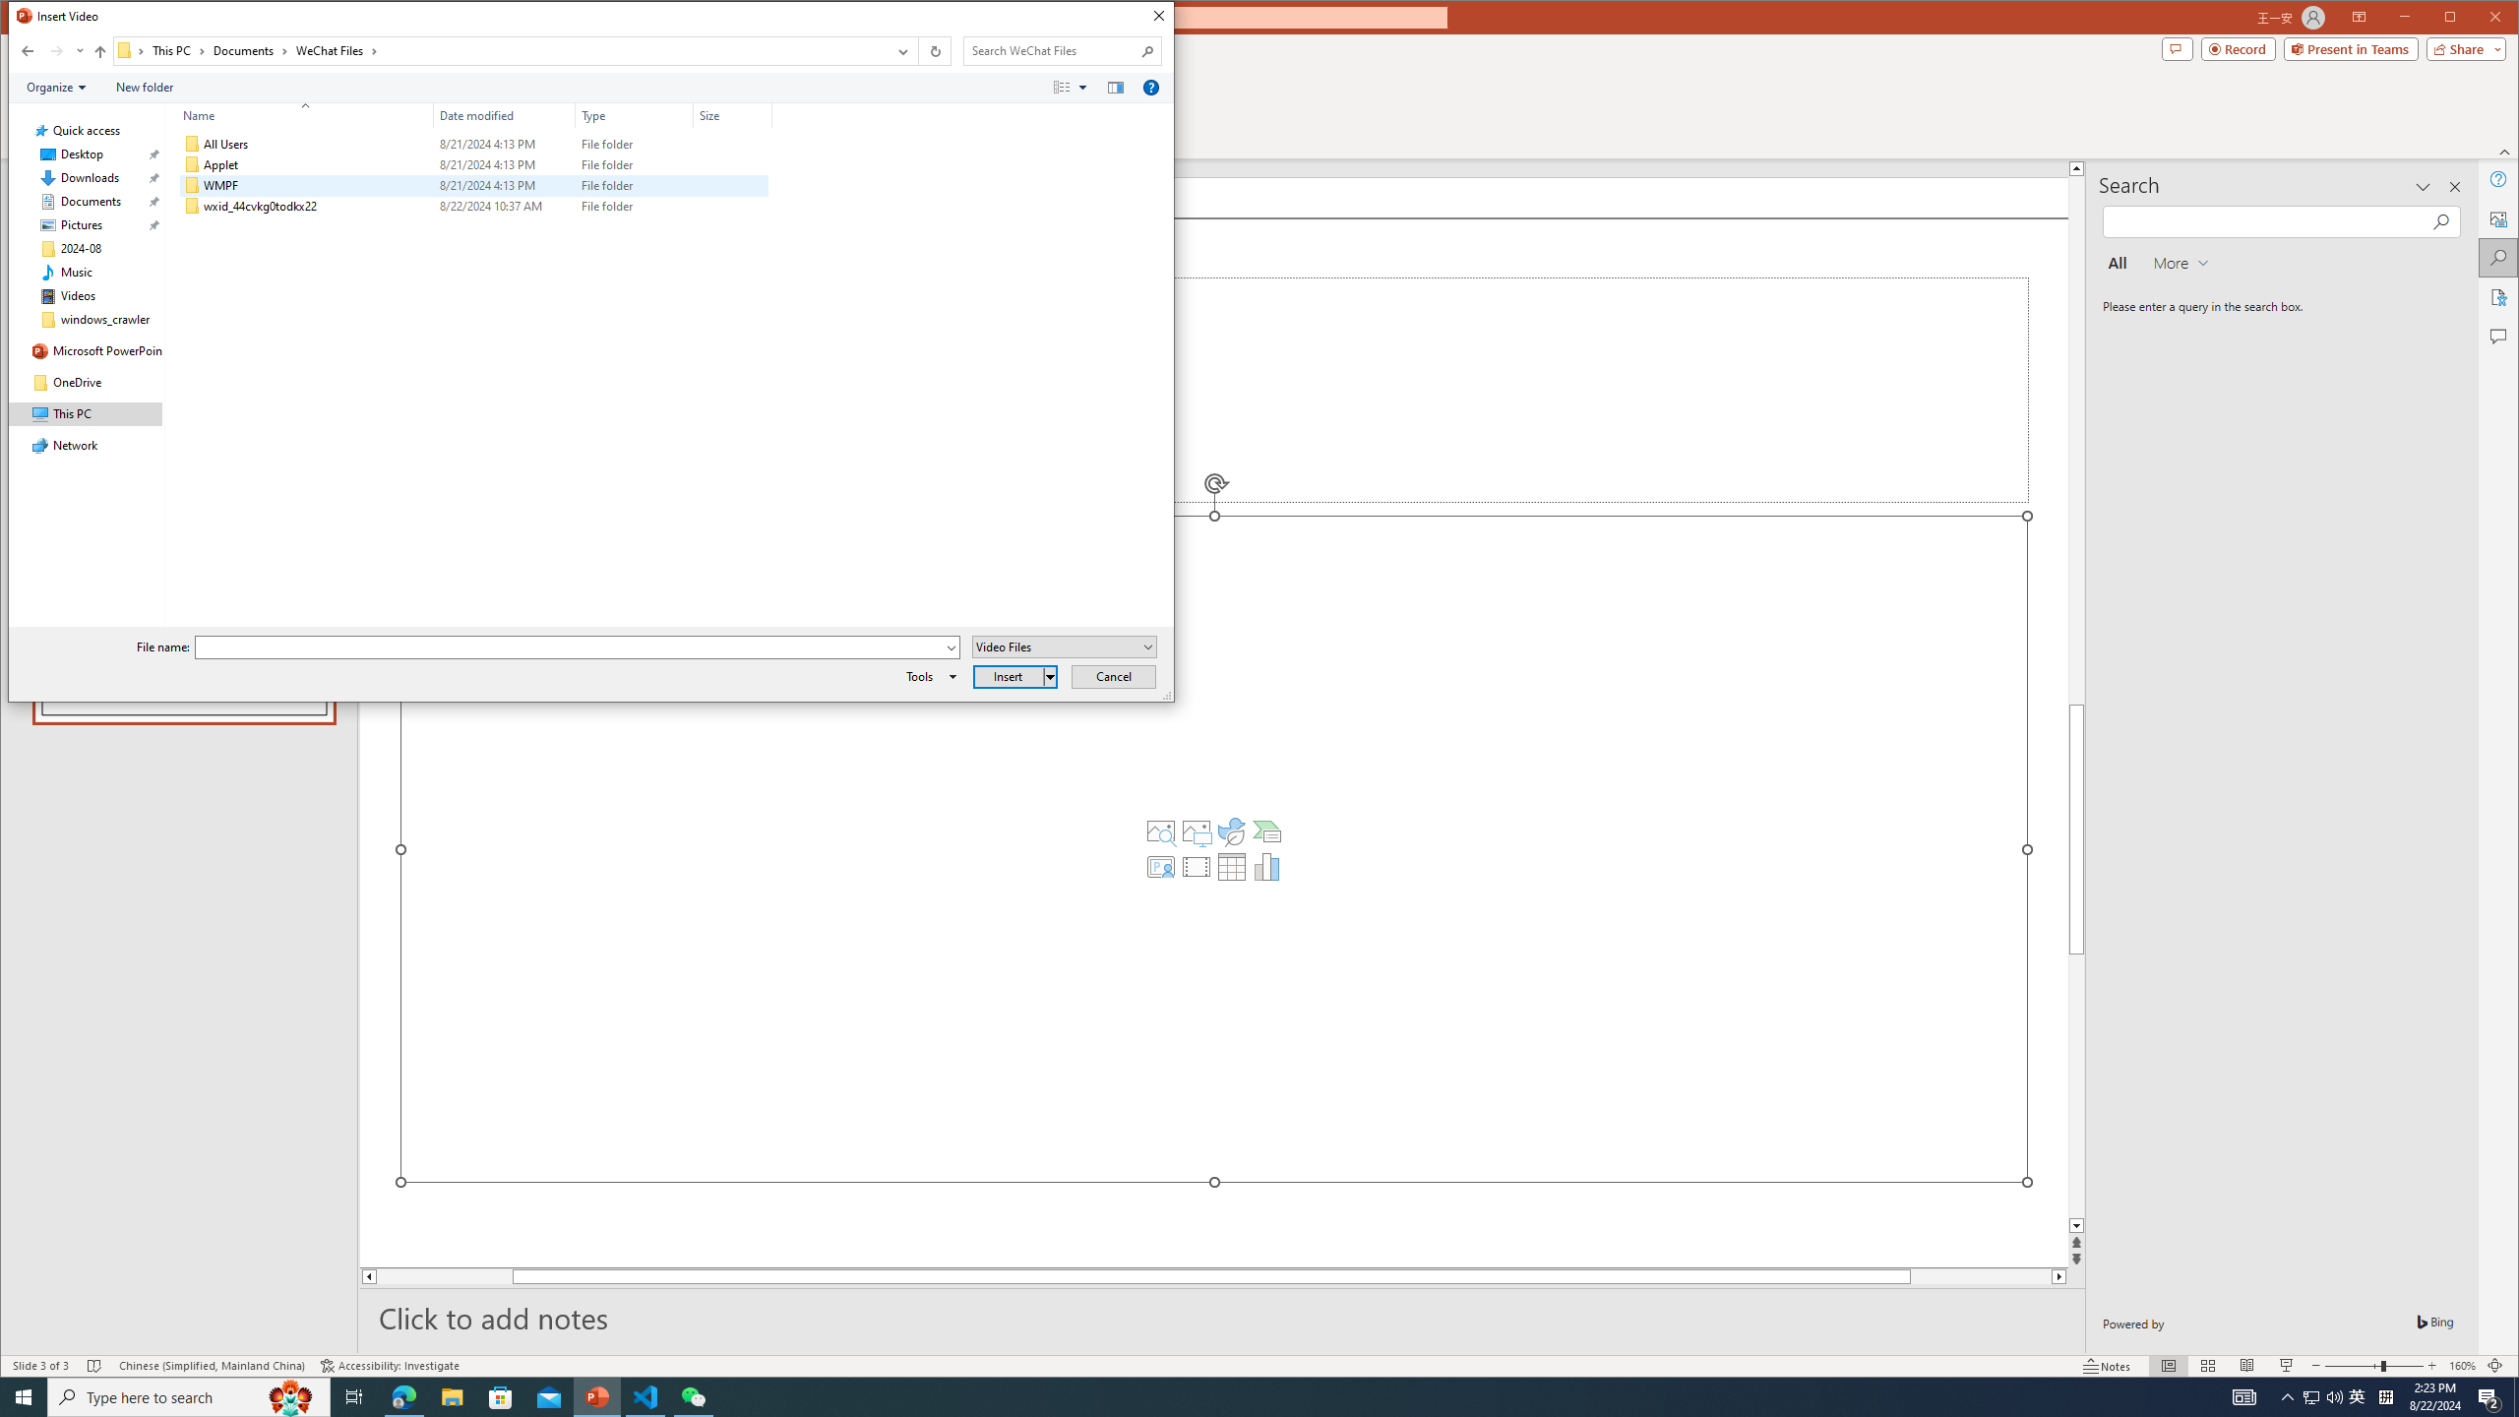 Image resolution: width=2519 pixels, height=1417 pixels. Describe the element at coordinates (569, 647) in the screenshot. I see `File name:` at that location.